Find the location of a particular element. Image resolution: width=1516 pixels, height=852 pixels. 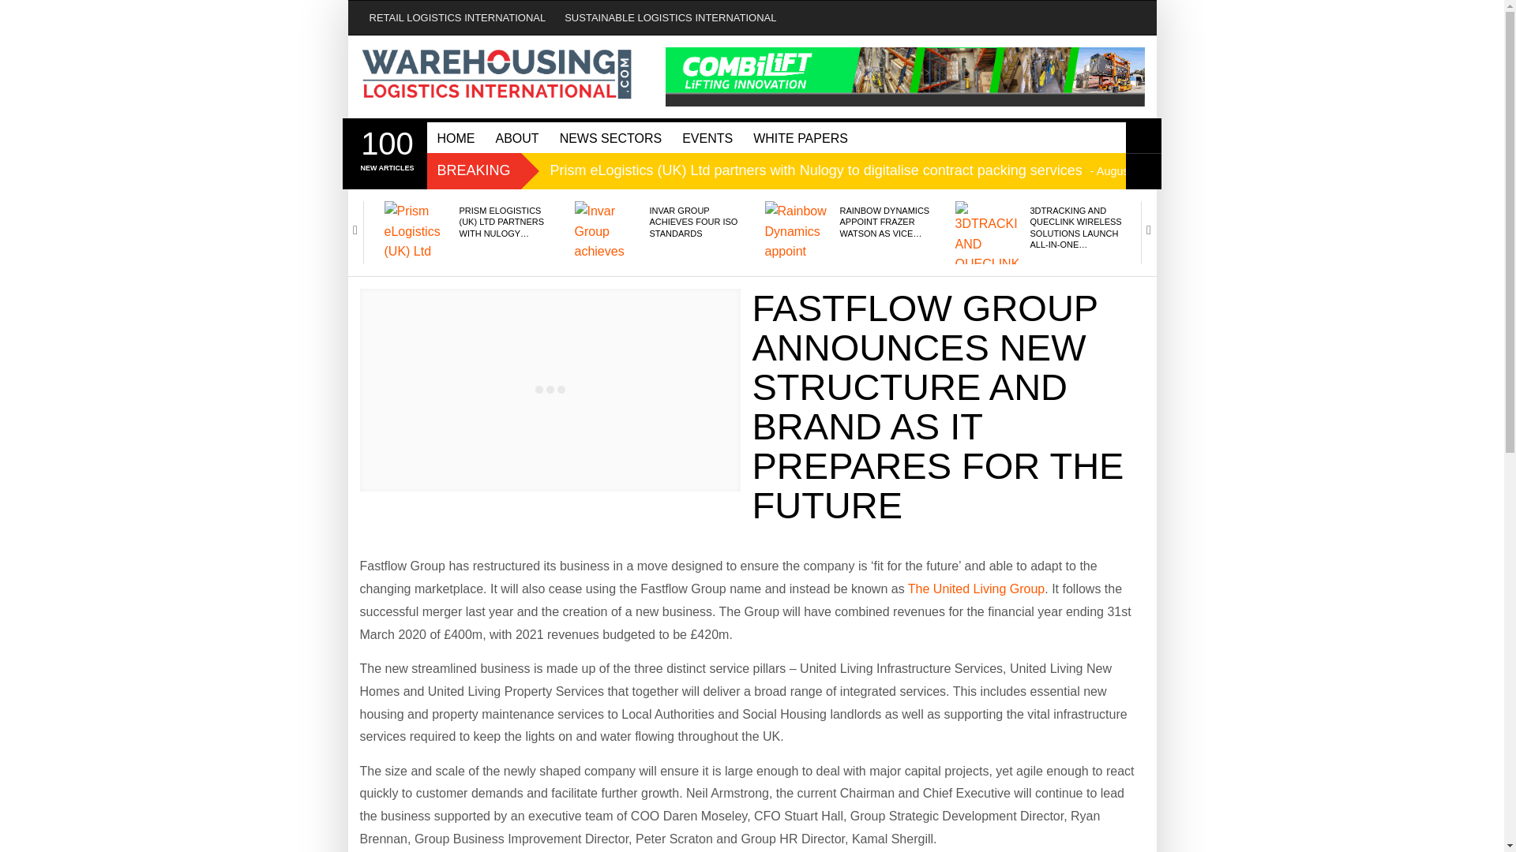

ABOUT is located at coordinates (516, 137).